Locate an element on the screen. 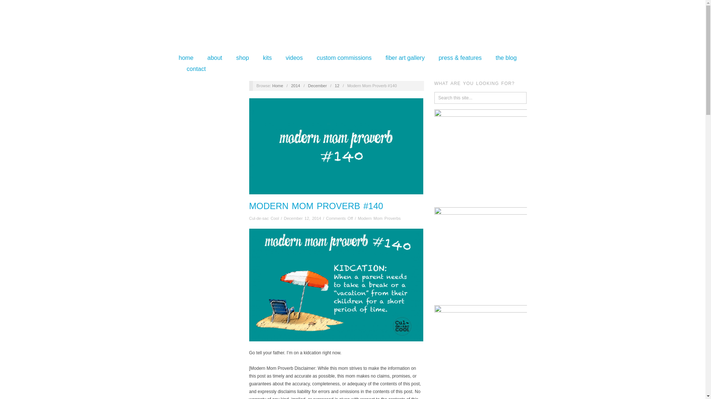  Modern Mom Proverbs is located at coordinates (379, 218).